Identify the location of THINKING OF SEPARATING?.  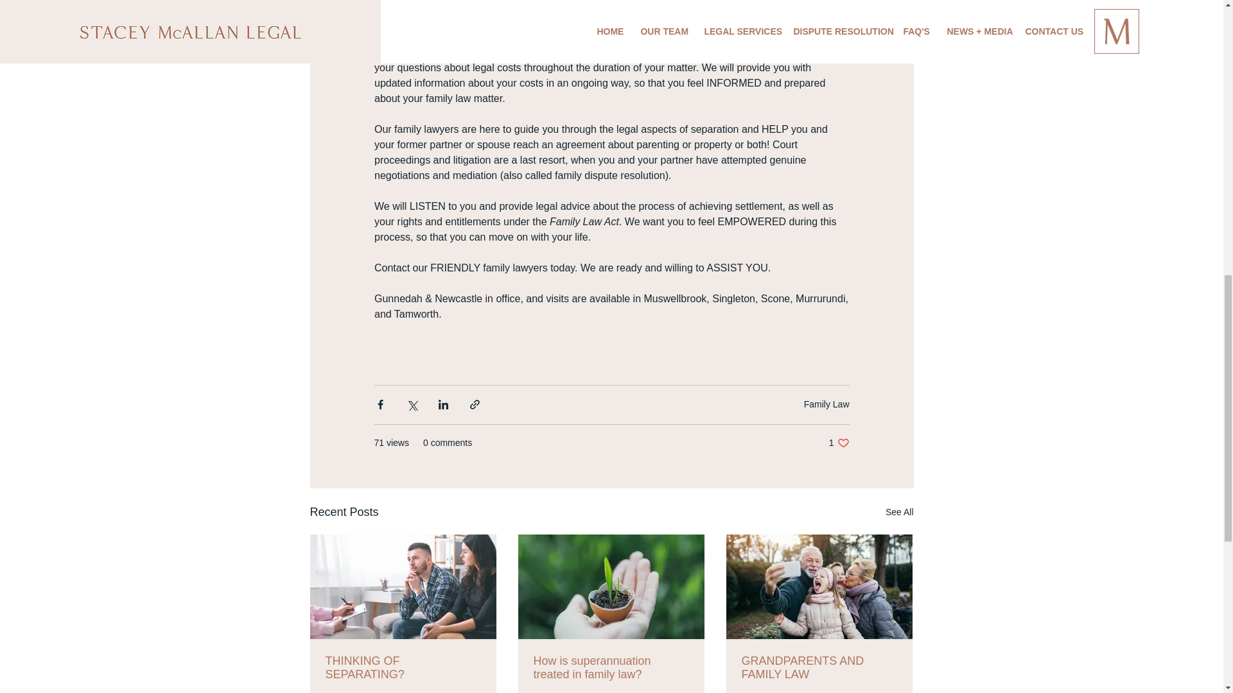
(899, 512).